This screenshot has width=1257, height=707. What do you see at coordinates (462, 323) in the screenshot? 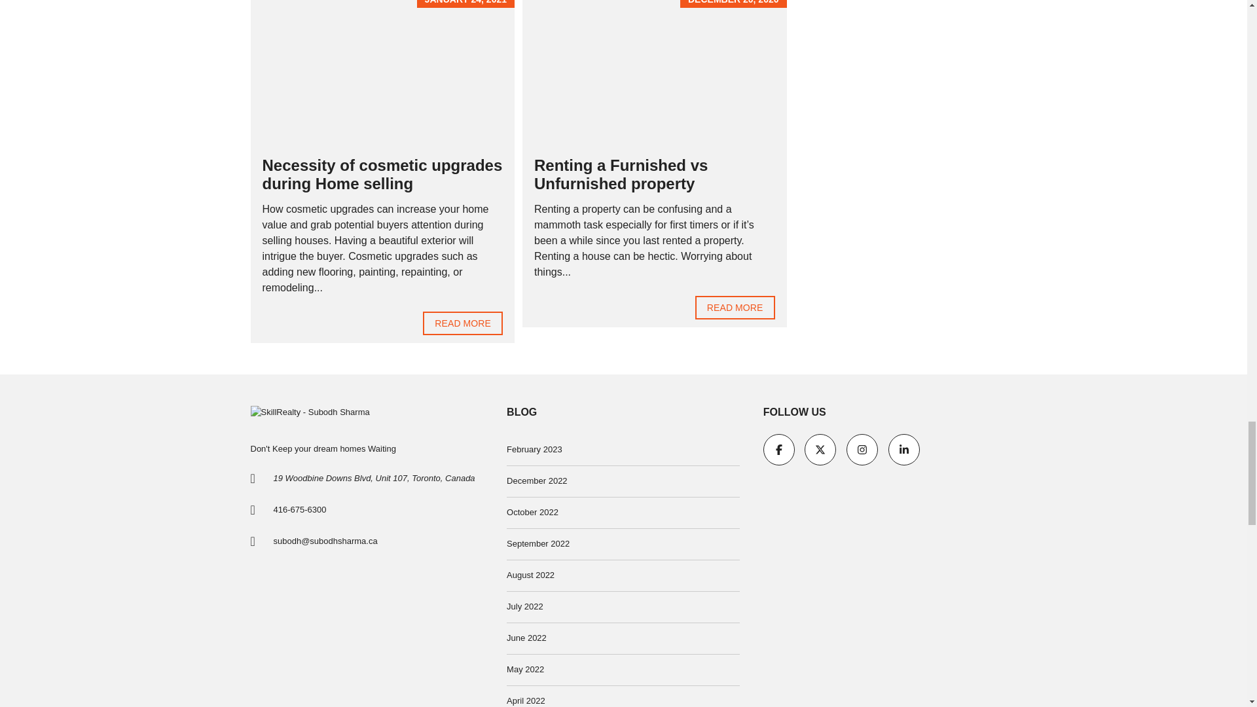
I see `Necessity of cosmetic upgrades during Home selling` at bounding box center [462, 323].